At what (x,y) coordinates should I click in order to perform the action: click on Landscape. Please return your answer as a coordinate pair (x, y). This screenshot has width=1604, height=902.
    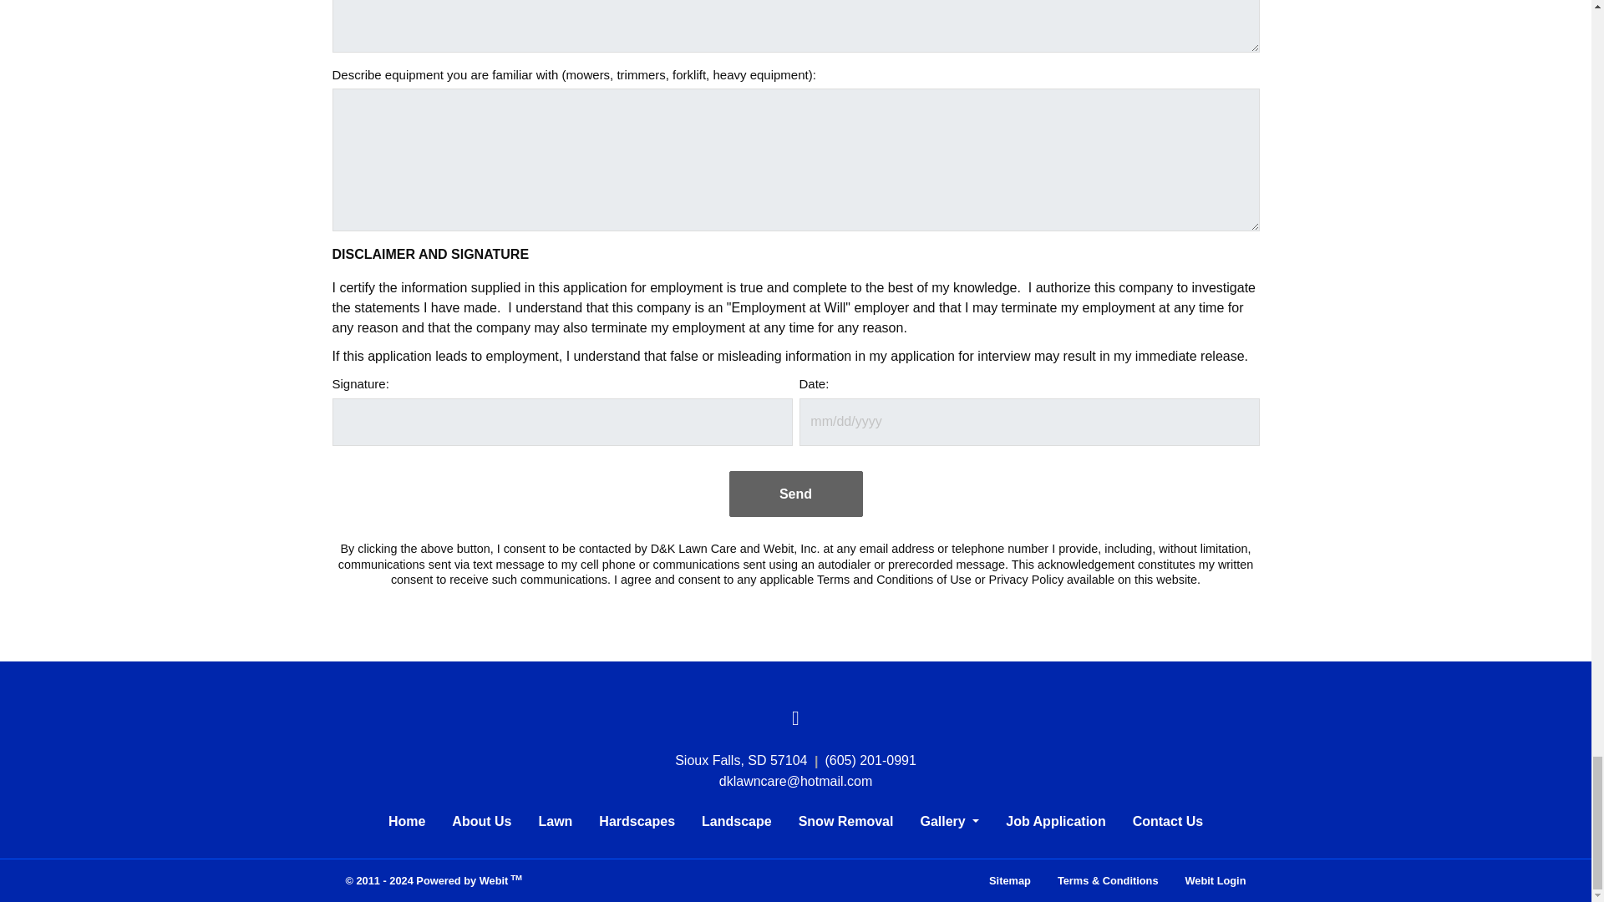
    Looking at the image, I should click on (737, 822).